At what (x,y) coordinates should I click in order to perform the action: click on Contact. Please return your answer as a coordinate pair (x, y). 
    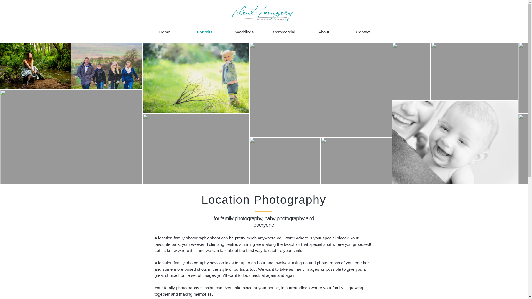
    Looking at the image, I should click on (363, 32).